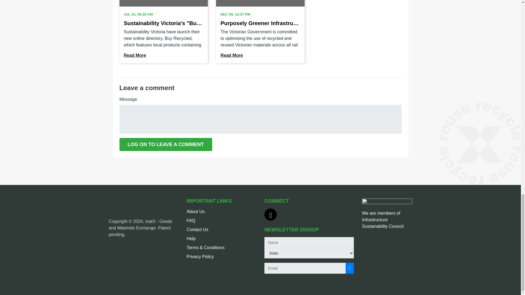 The image size is (525, 295). What do you see at coordinates (200, 256) in the screenshot?
I see `Privacy Policy` at bounding box center [200, 256].